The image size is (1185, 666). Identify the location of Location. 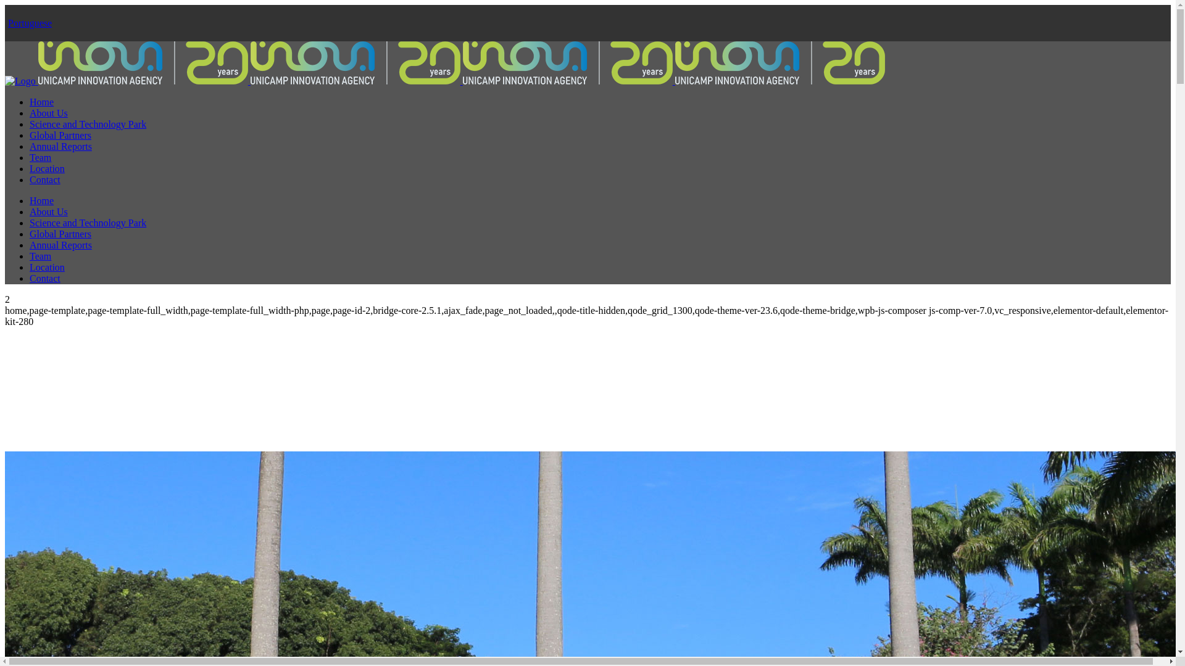
(47, 169).